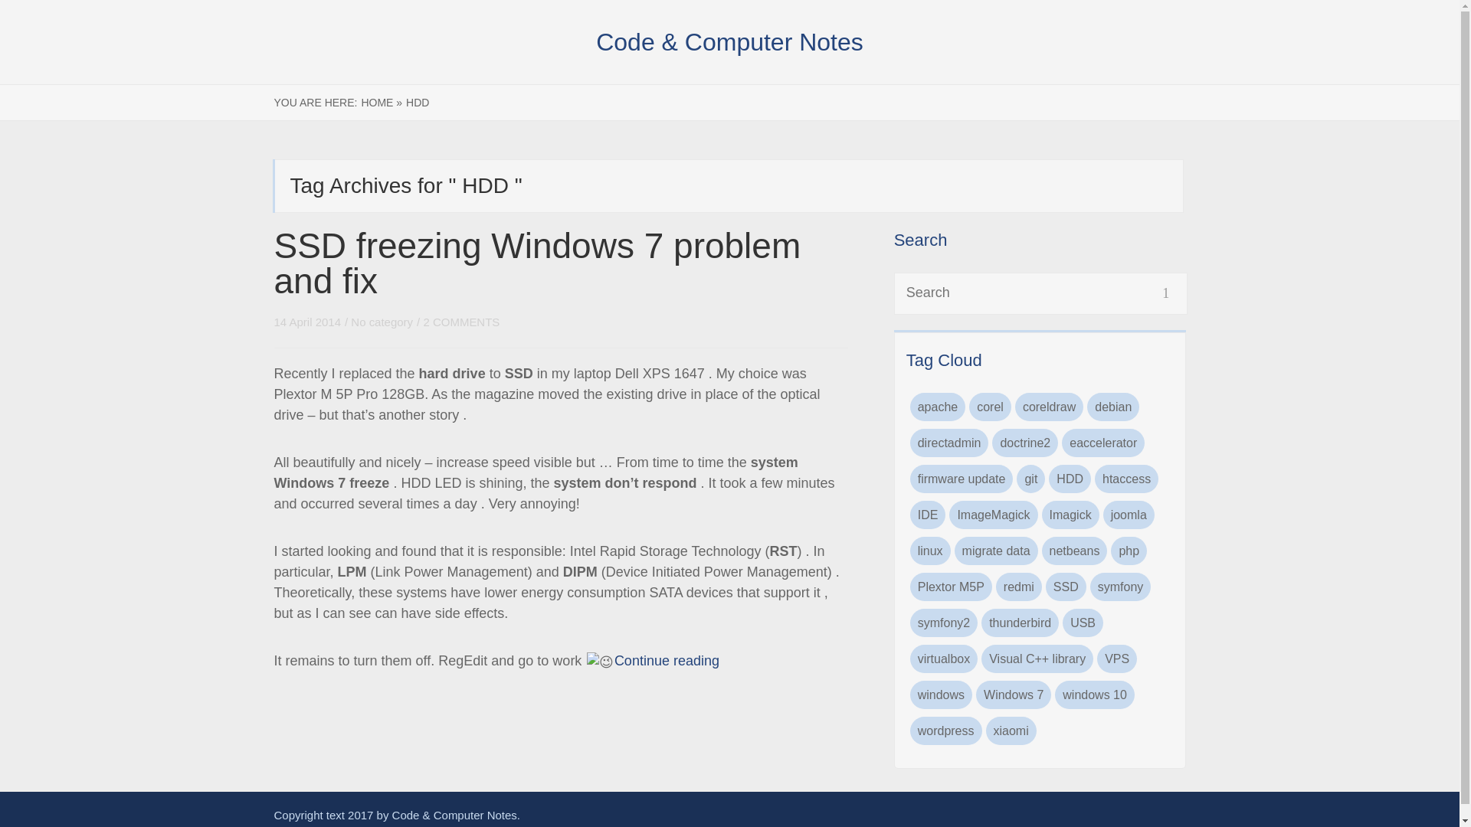 The height and width of the screenshot is (827, 1471). I want to click on php, so click(1129, 550).